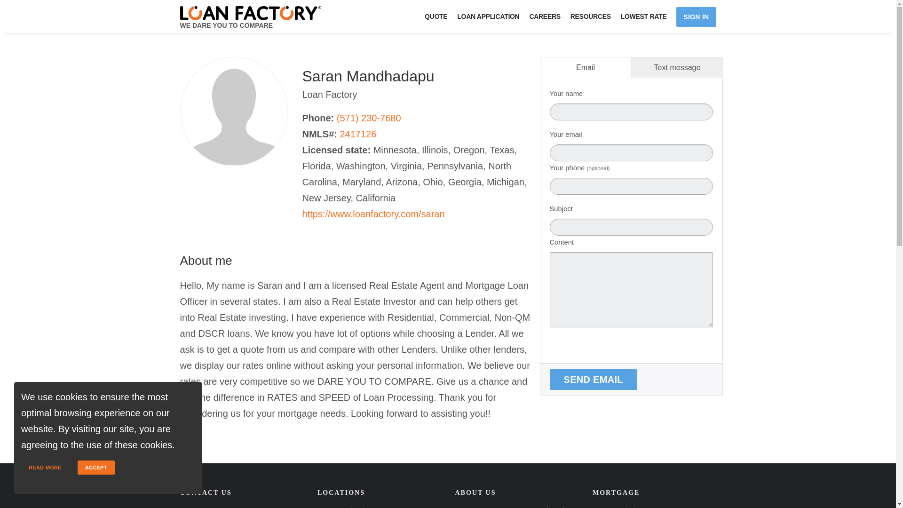 The image size is (903, 508). I want to click on RESOURCES, so click(595, 17).